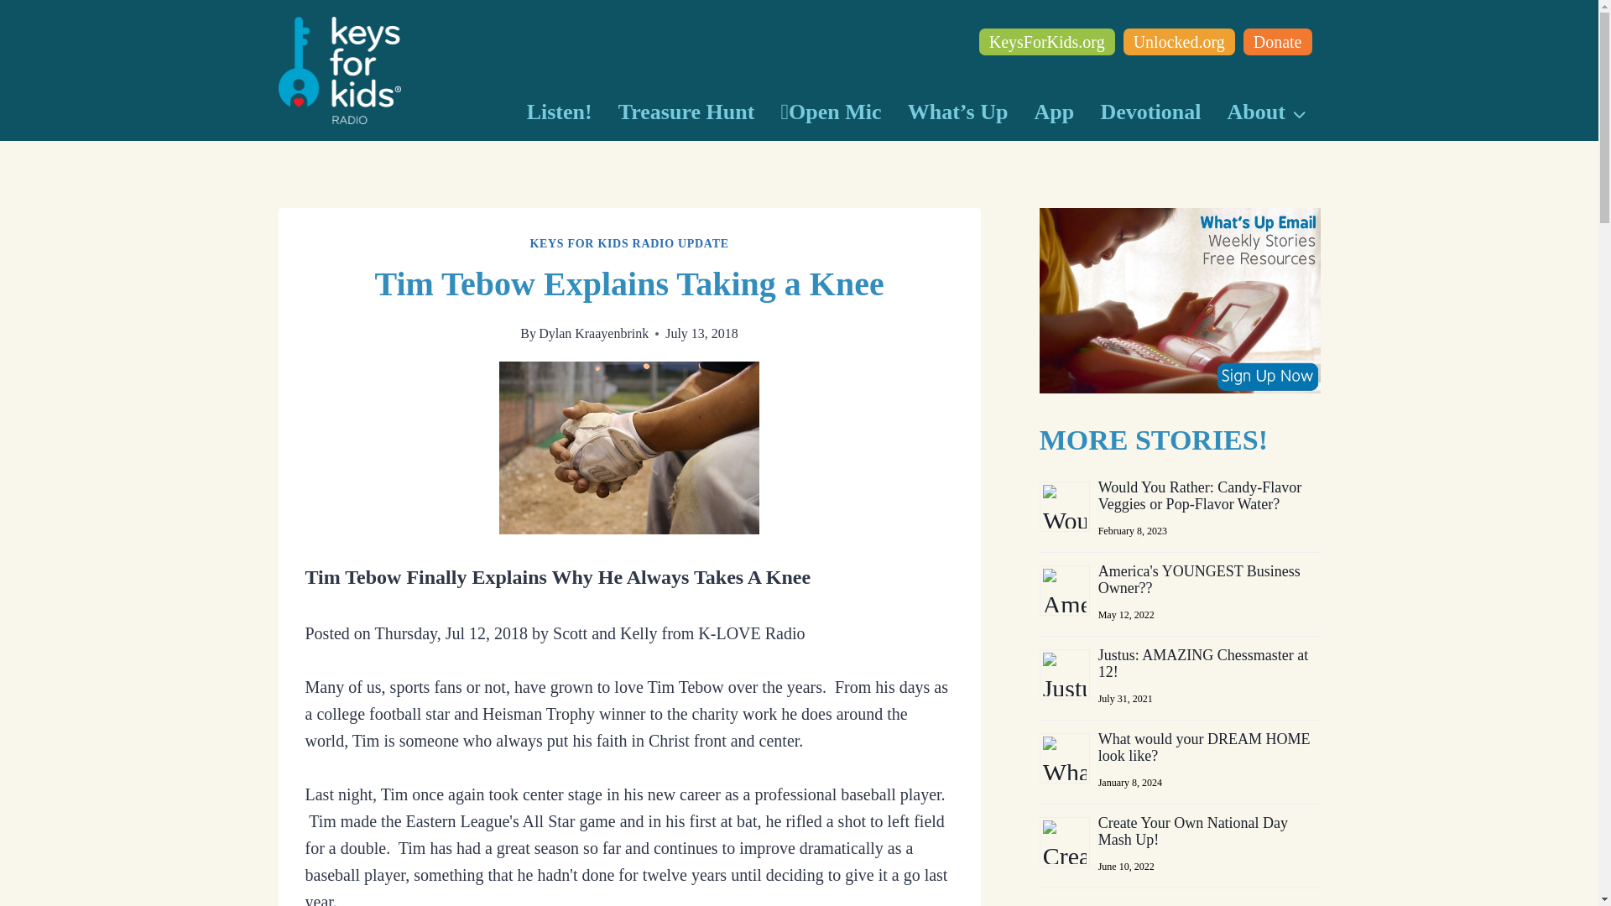 This screenshot has width=1611, height=906. I want to click on Treasure Hunt, so click(686, 112).